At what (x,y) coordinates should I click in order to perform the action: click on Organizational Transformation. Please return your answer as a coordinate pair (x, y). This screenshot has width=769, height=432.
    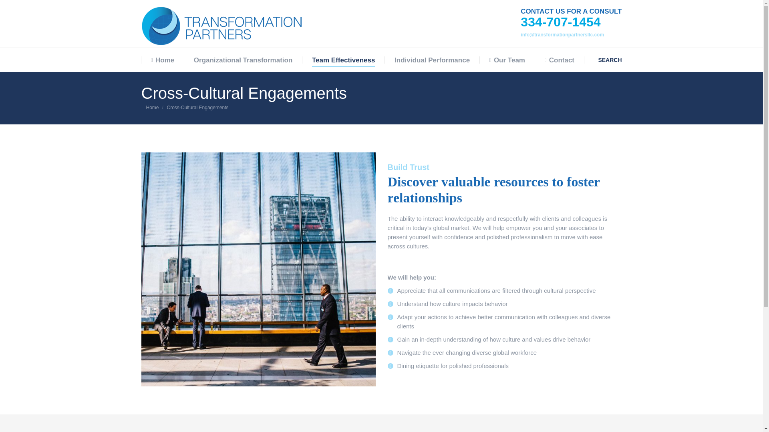
    Looking at the image, I should click on (243, 60).